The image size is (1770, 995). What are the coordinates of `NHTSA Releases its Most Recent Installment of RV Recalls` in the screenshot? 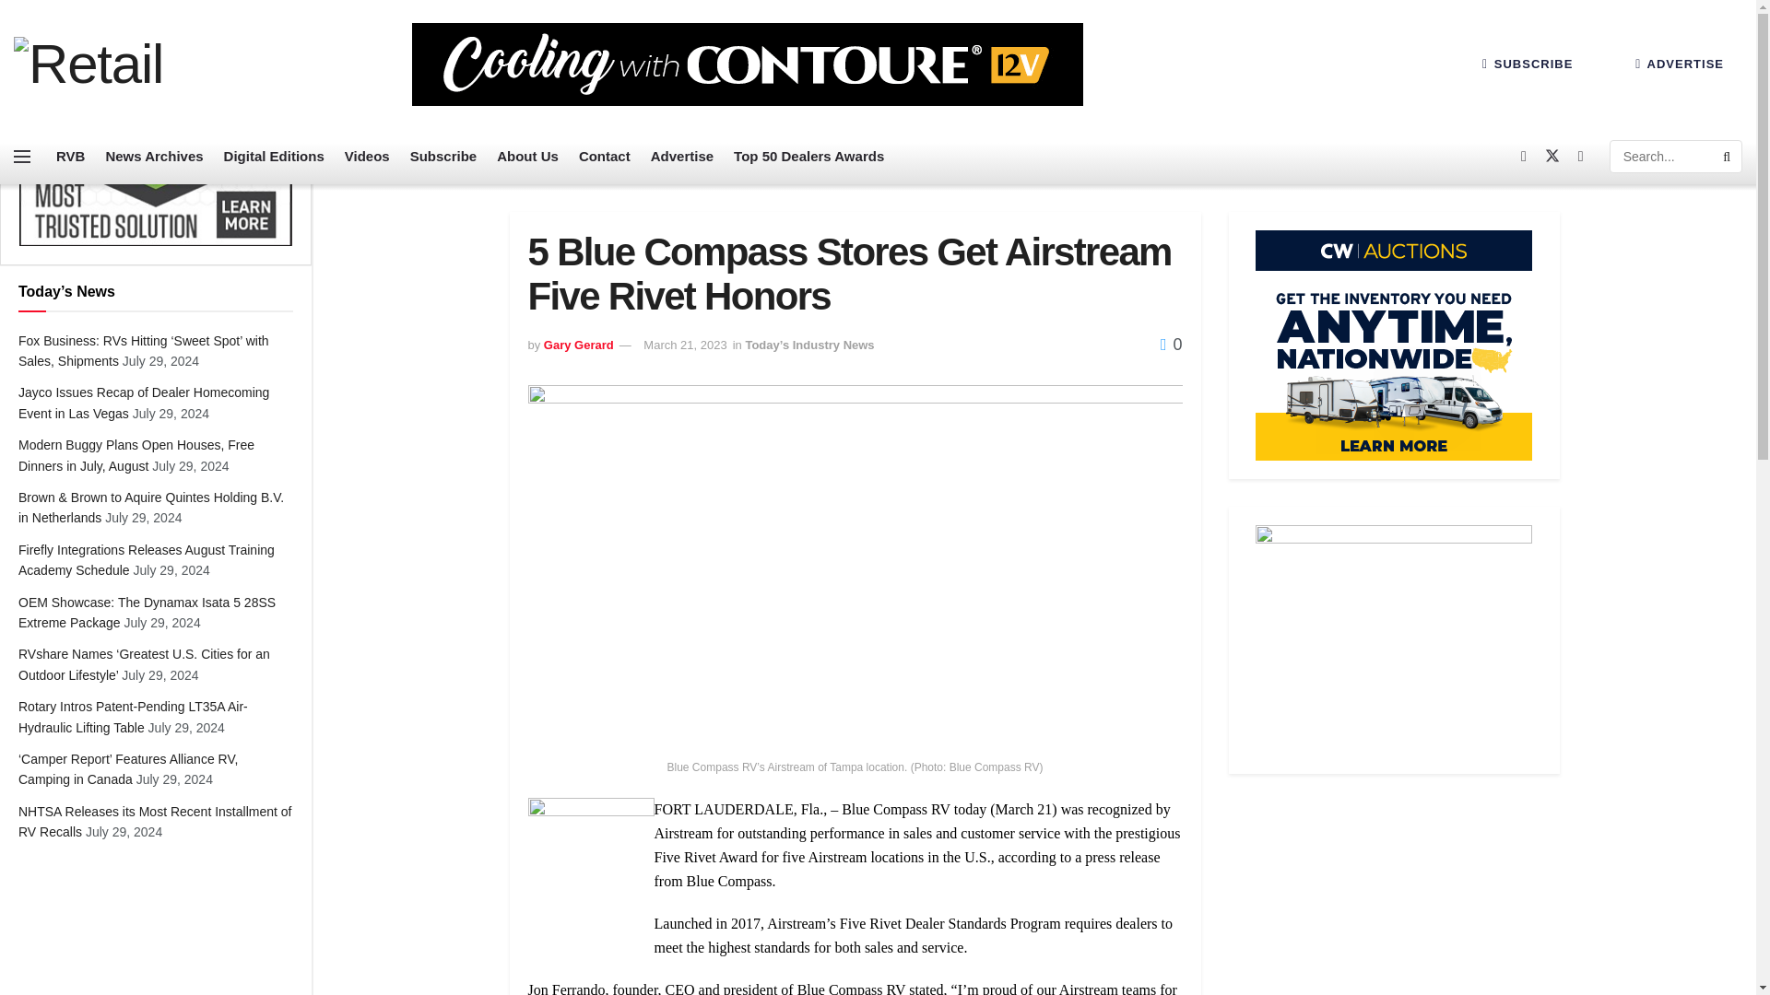 It's located at (155, 822).